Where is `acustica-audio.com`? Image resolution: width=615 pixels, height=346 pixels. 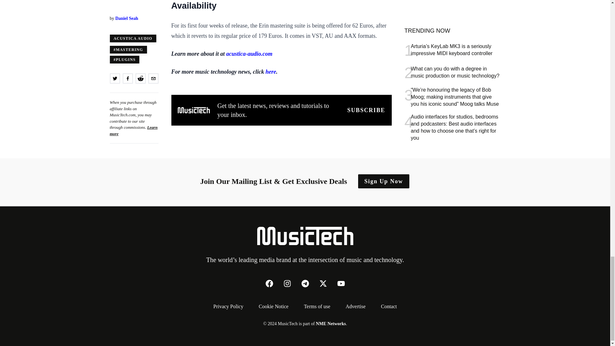 acustica-audio.com is located at coordinates (249, 54).